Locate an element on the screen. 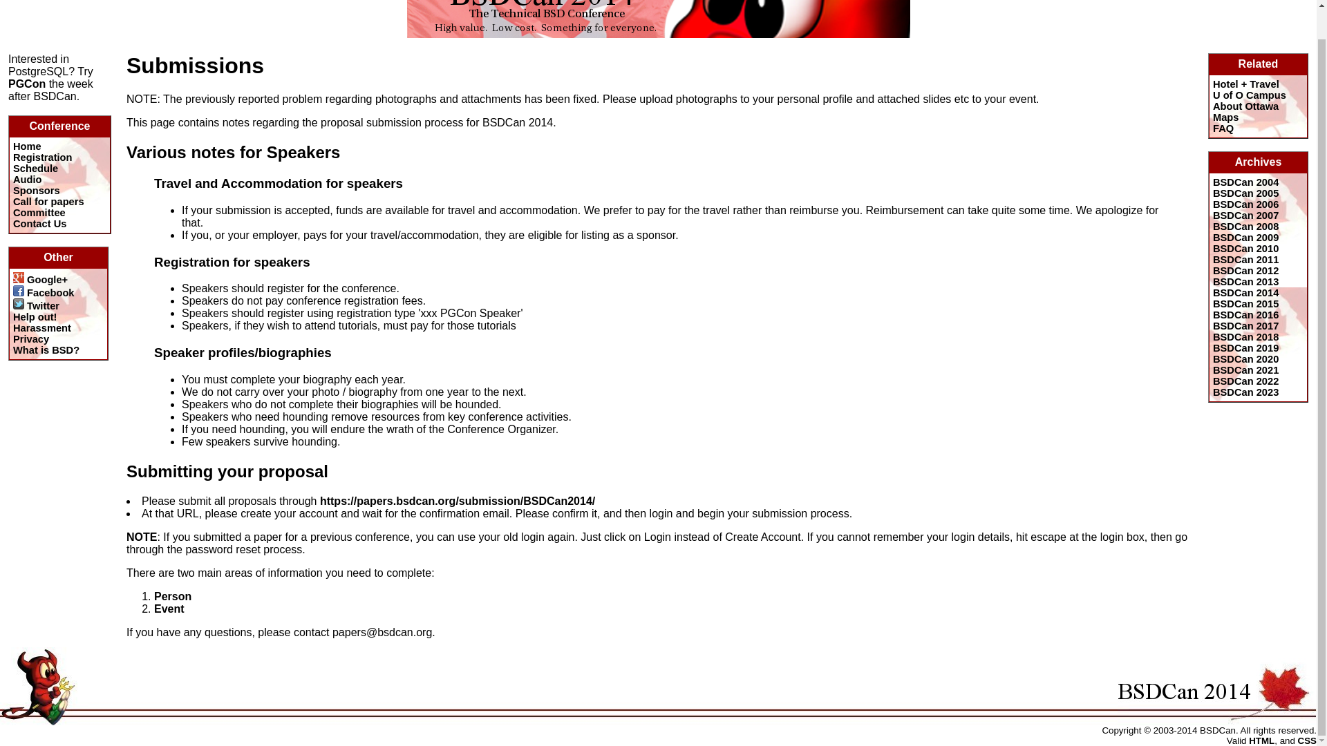 This screenshot has height=746, width=1327. BSDCan 2017 is located at coordinates (1245, 326).